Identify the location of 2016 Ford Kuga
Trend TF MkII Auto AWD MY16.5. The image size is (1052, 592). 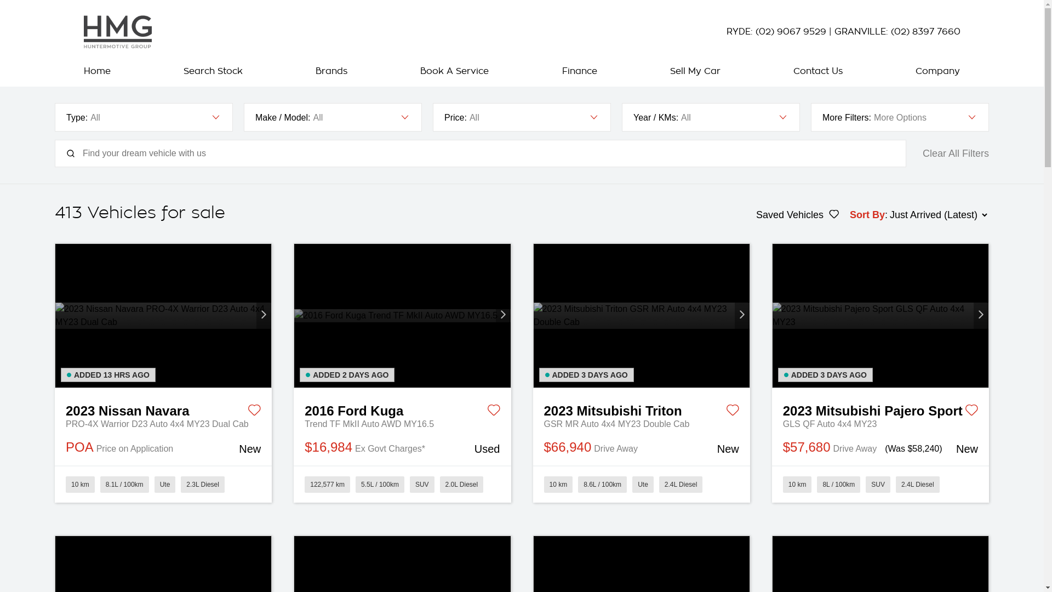
(402, 409).